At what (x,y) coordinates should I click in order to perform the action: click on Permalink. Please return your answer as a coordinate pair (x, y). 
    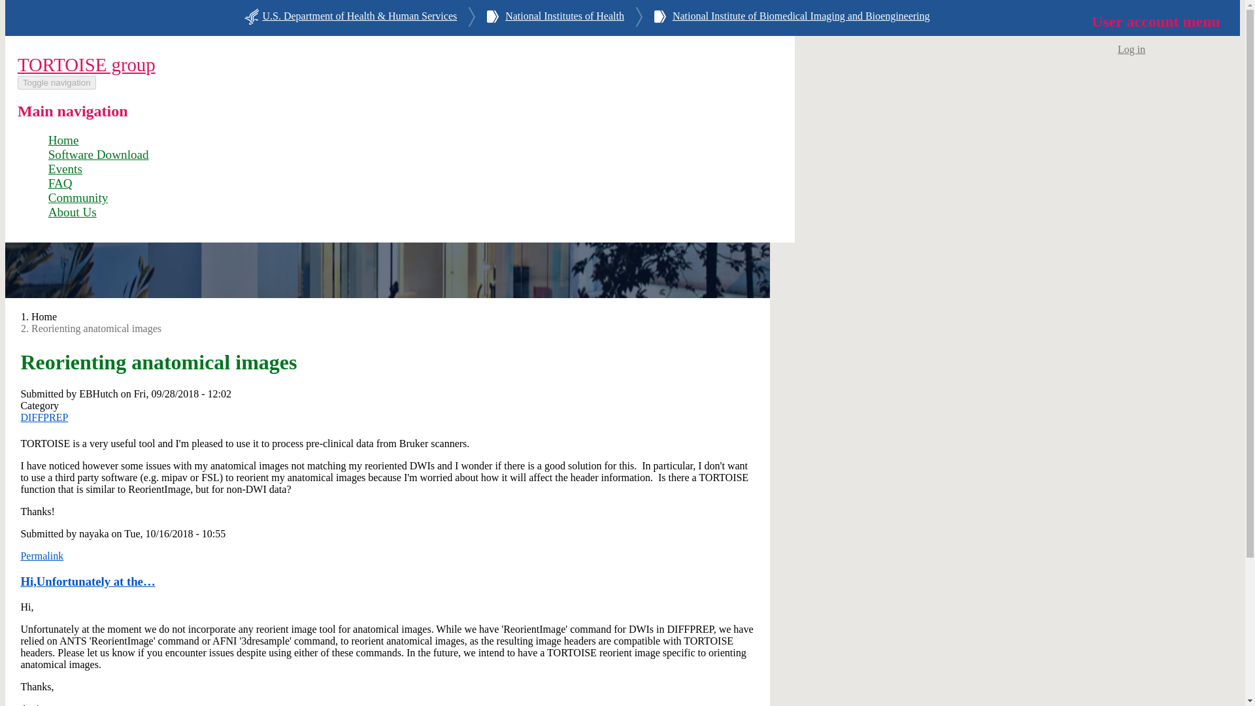
    Looking at the image, I should click on (42, 556).